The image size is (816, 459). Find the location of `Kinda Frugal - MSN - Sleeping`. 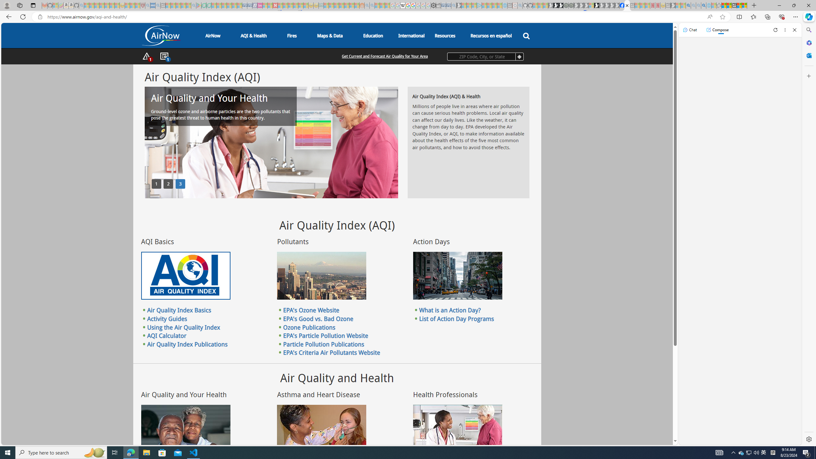

Kinda Frugal - MSN - Sleeping is located at coordinates (346, 5).